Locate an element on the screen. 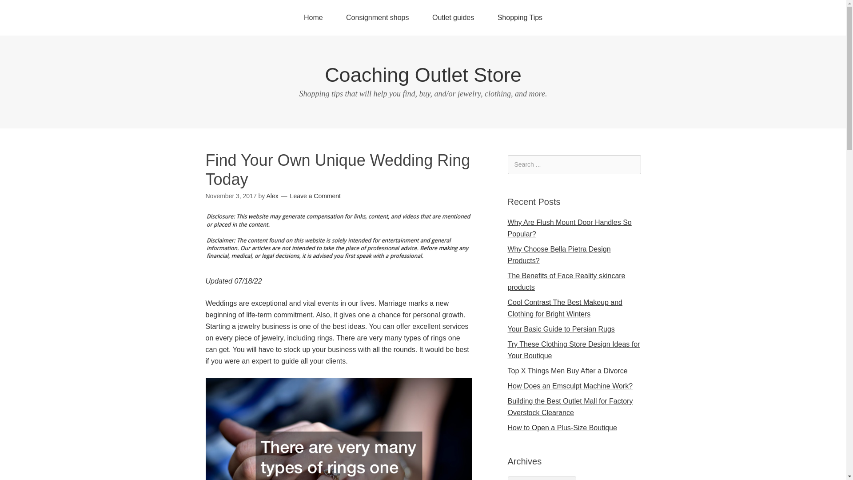  Shopping Tips is located at coordinates (520, 18).